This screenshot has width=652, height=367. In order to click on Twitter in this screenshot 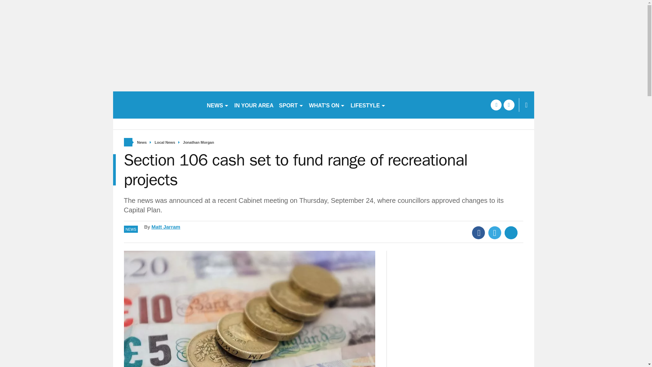, I will do `click(495, 233)`.